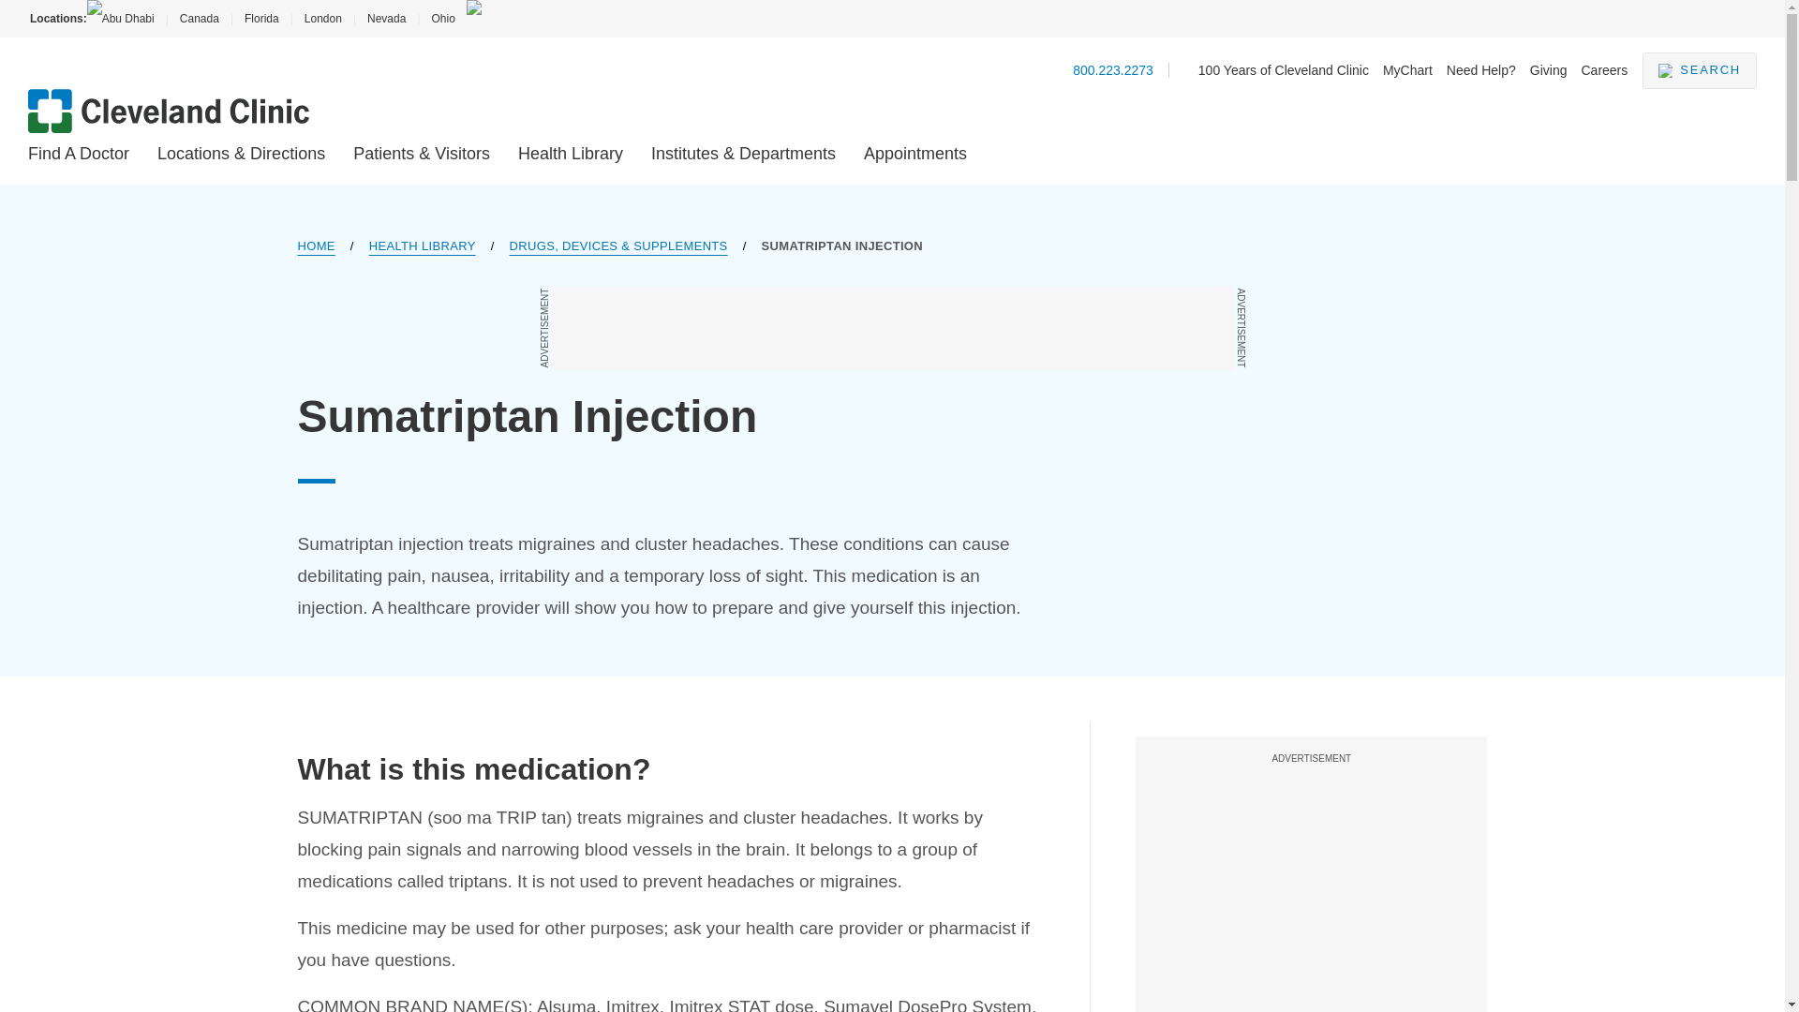 The image size is (1799, 1012). Describe the element at coordinates (422, 246) in the screenshot. I see `HEALTH LIBRARY` at that location.